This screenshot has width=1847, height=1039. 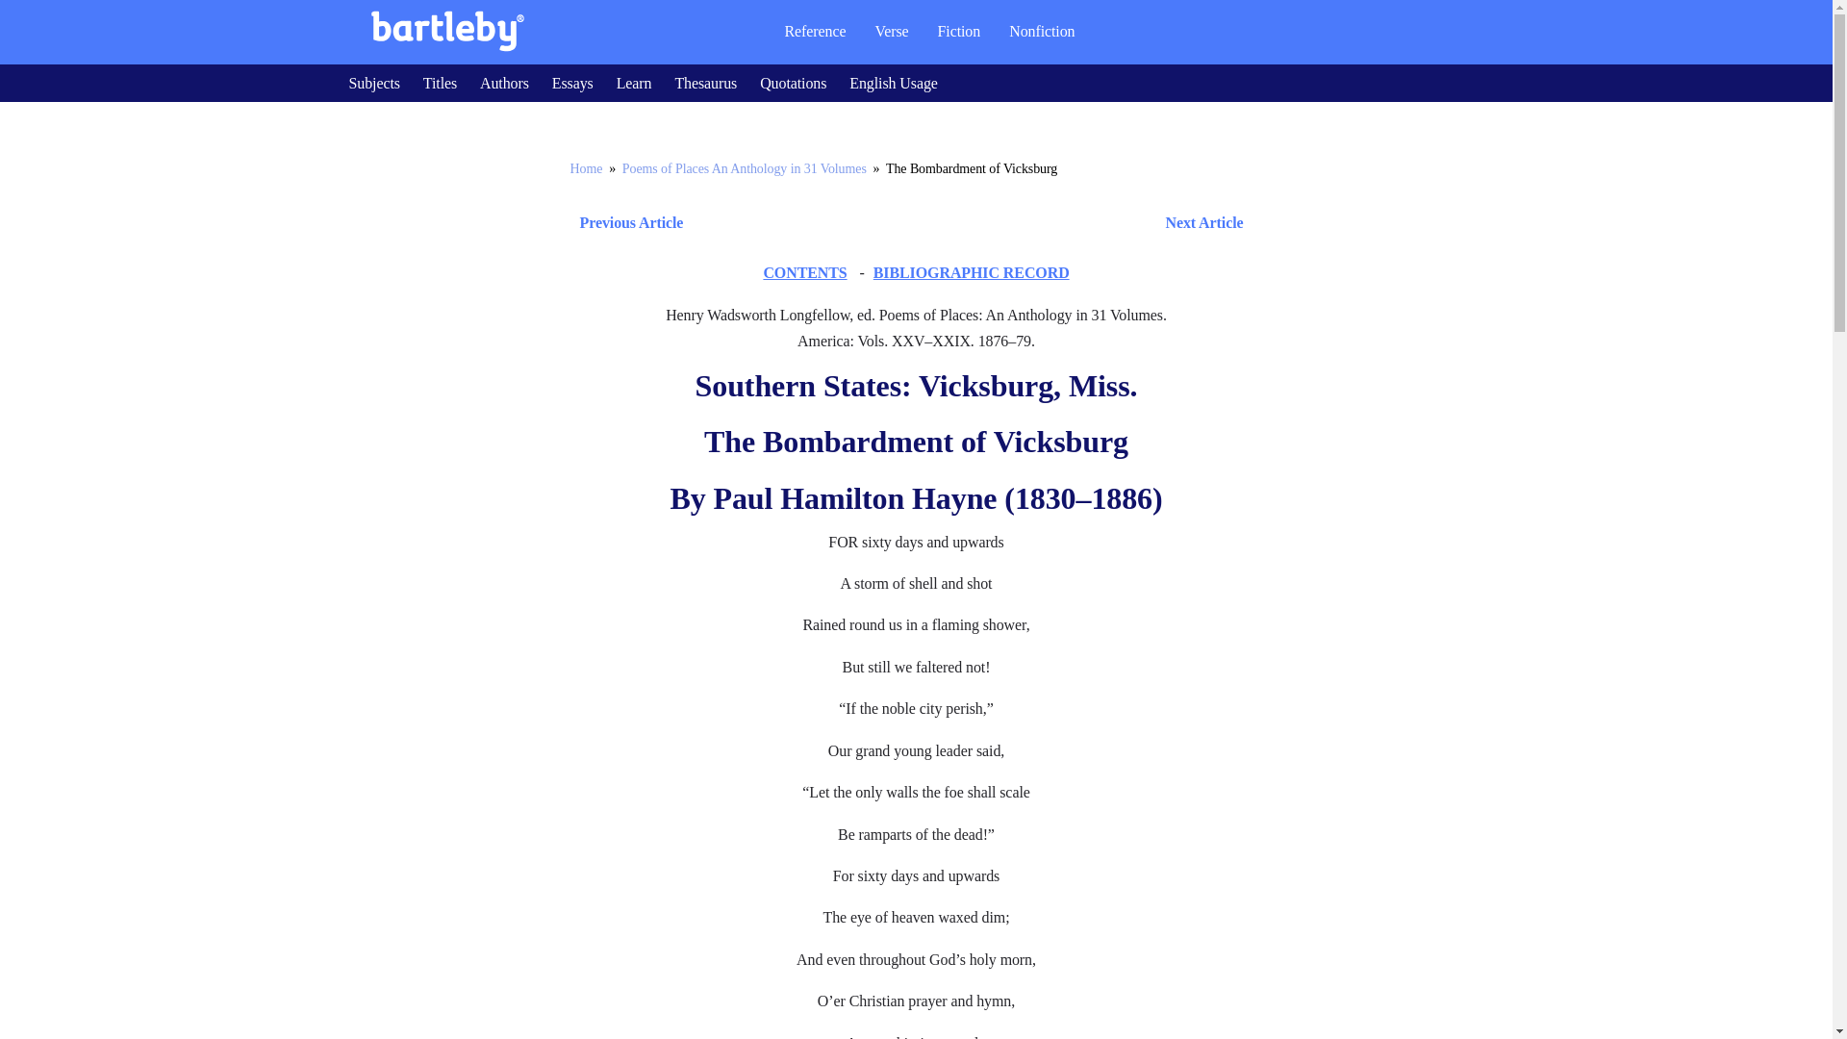 I want to click on Titles, so click(x=439, y=83).